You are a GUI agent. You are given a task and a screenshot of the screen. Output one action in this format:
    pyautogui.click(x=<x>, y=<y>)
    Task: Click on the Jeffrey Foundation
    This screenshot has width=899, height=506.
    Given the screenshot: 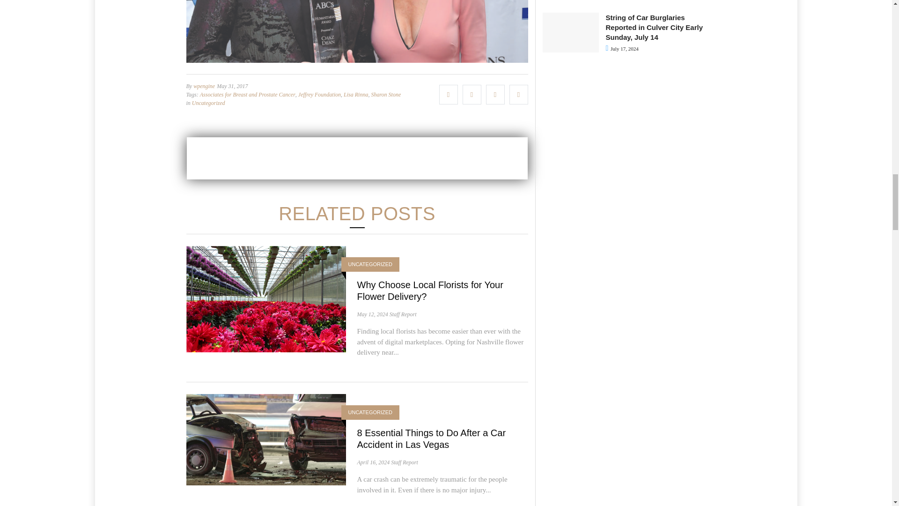 What is the action you would take?
    pyautogui.click(x=319, y=95)
    